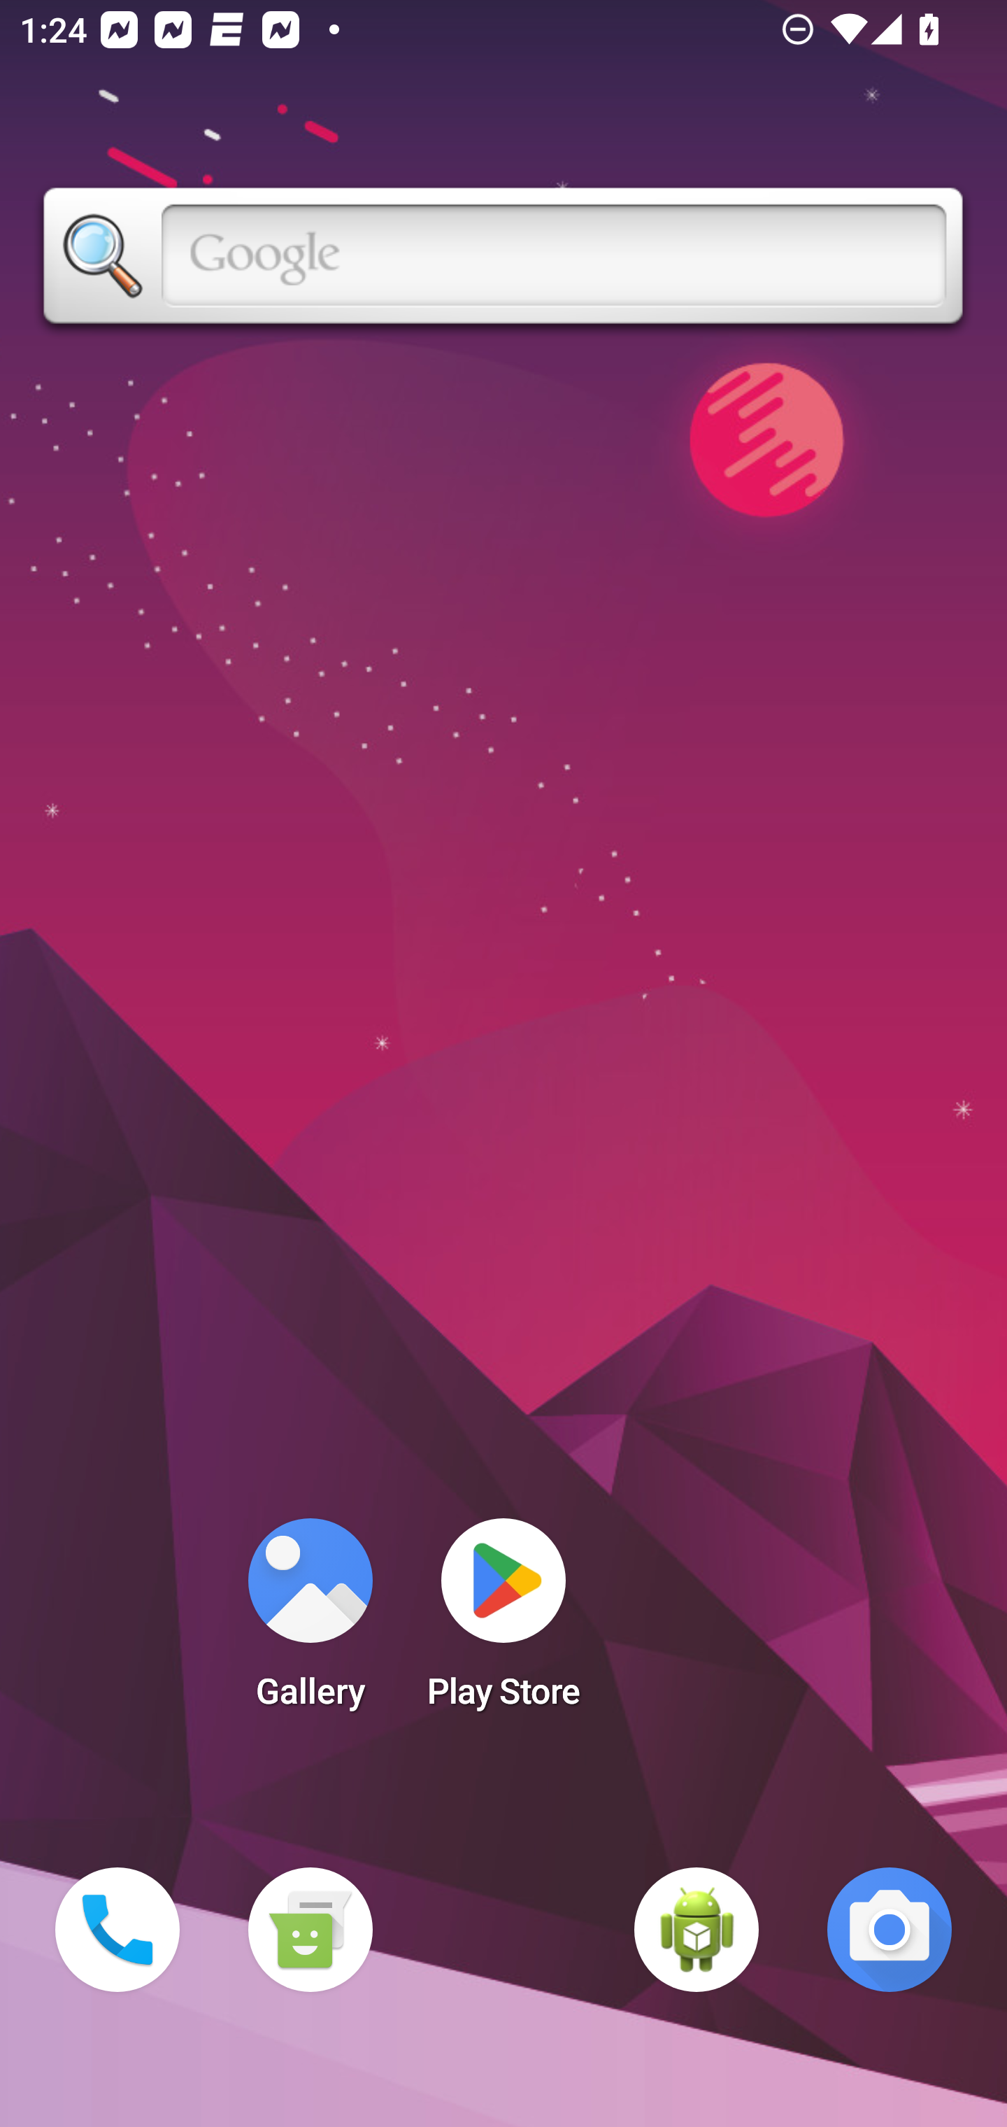  Describe the element at coordinates (117, 1930) in the screenshot. I see `Phone` at that location.